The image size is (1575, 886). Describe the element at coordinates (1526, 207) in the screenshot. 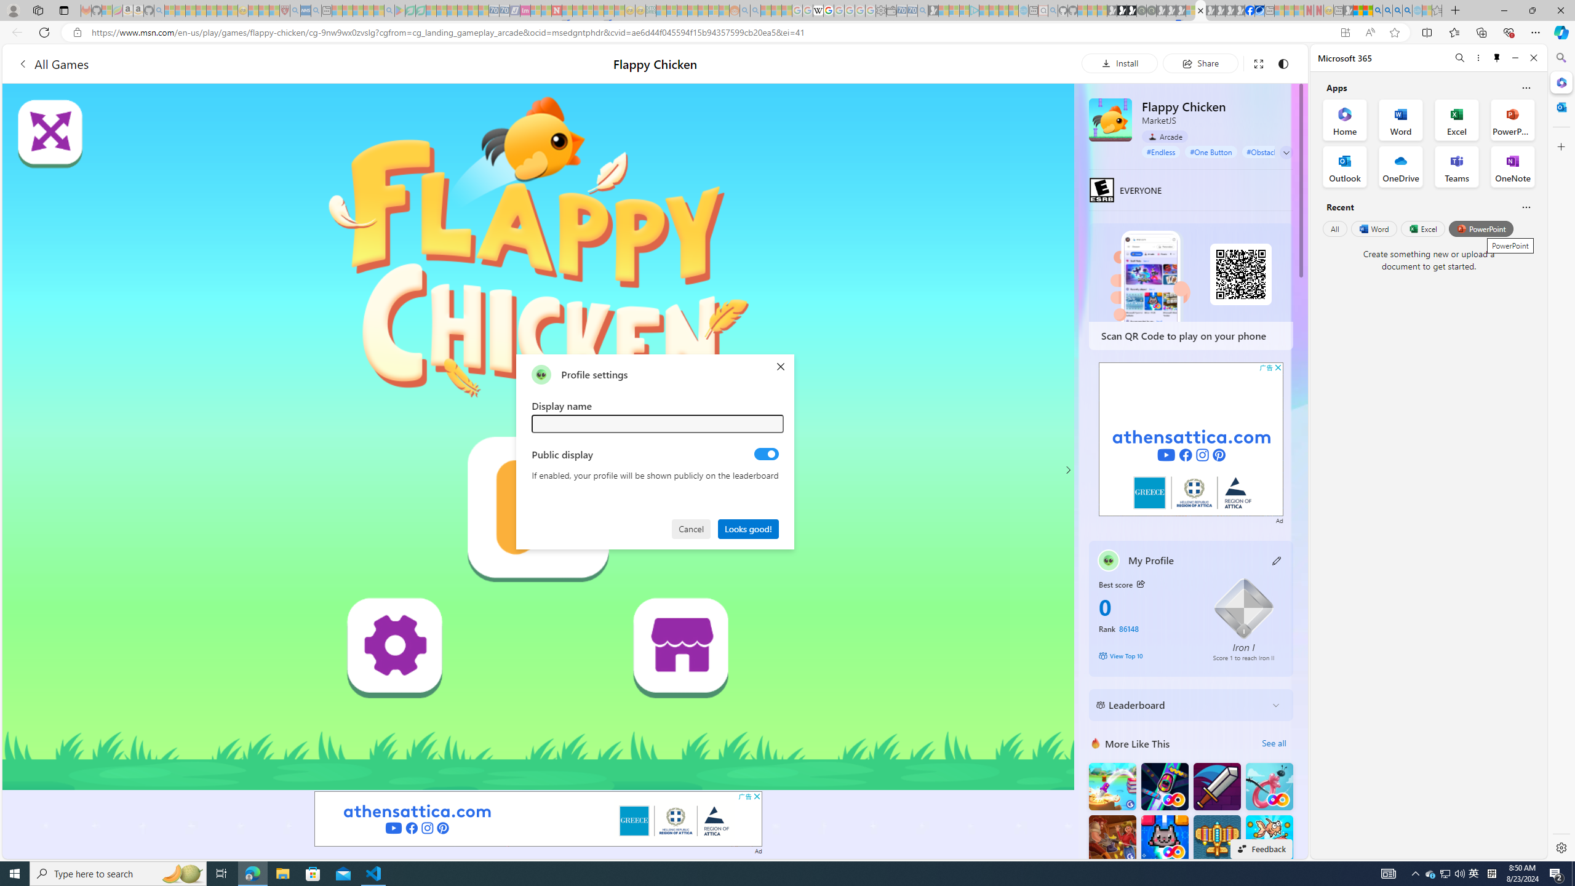

I see `Is this helpful?` at that location.